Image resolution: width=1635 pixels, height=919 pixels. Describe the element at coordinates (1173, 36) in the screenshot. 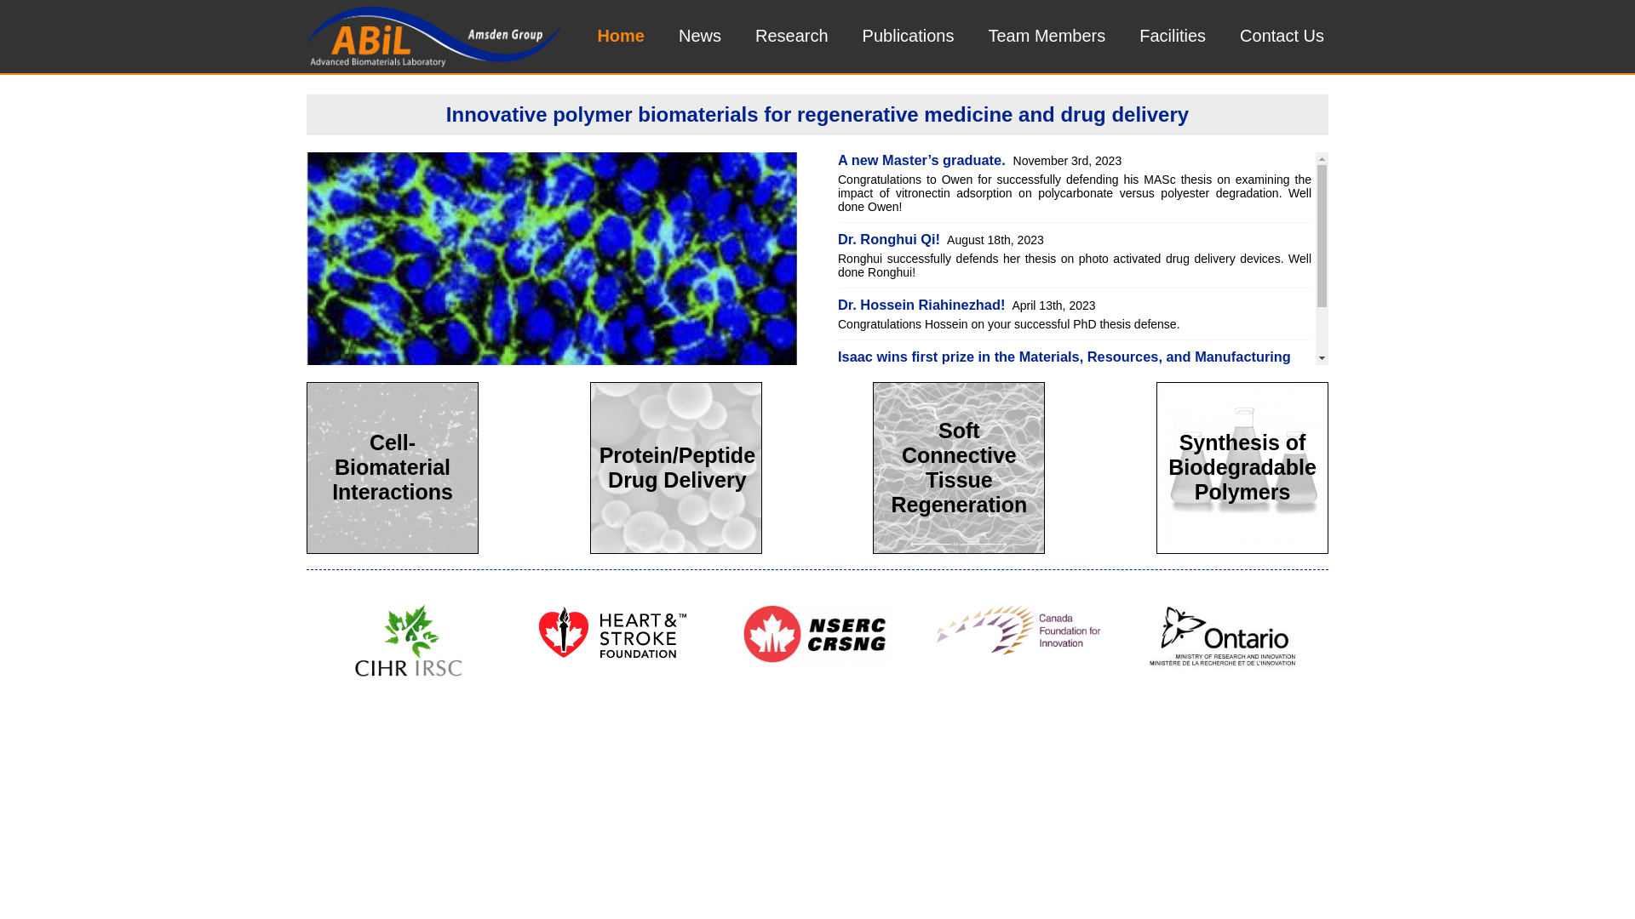

I see `Facilities` at that location.